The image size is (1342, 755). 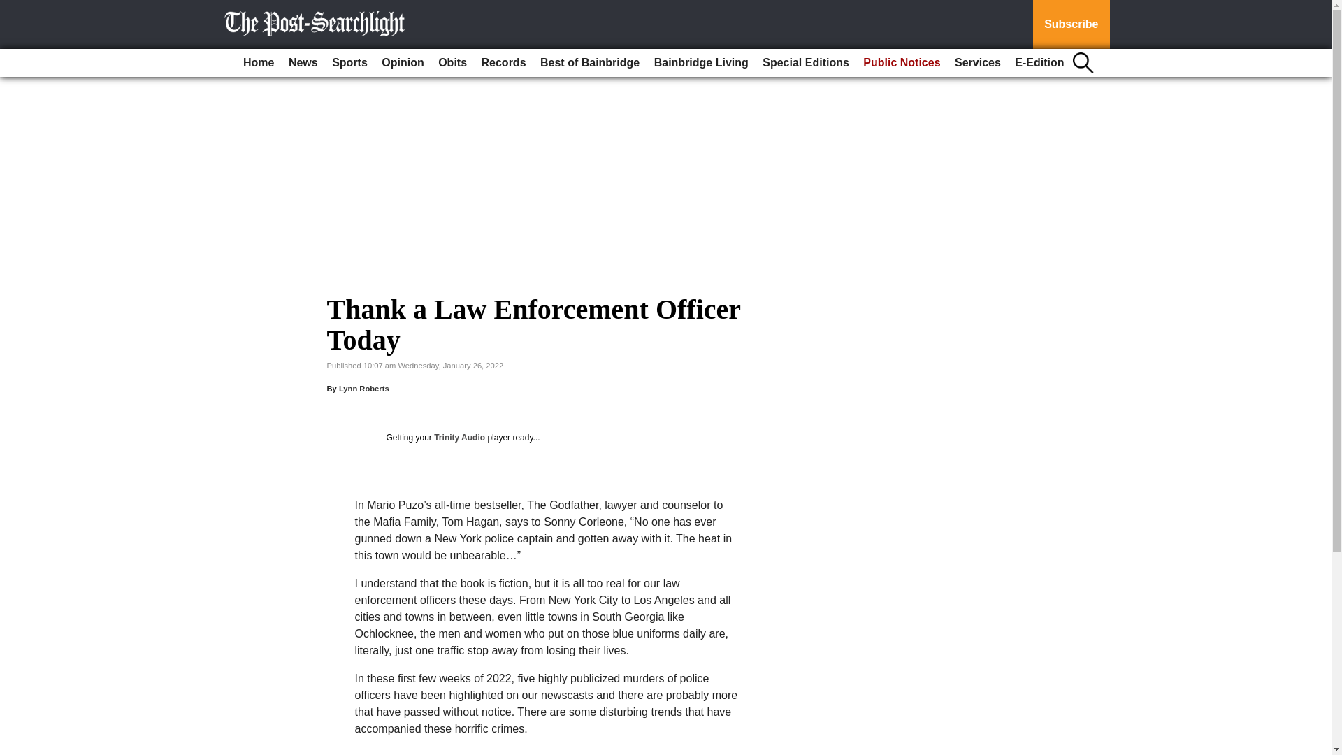 I want to click on Sports, so click(x=349, y=63).